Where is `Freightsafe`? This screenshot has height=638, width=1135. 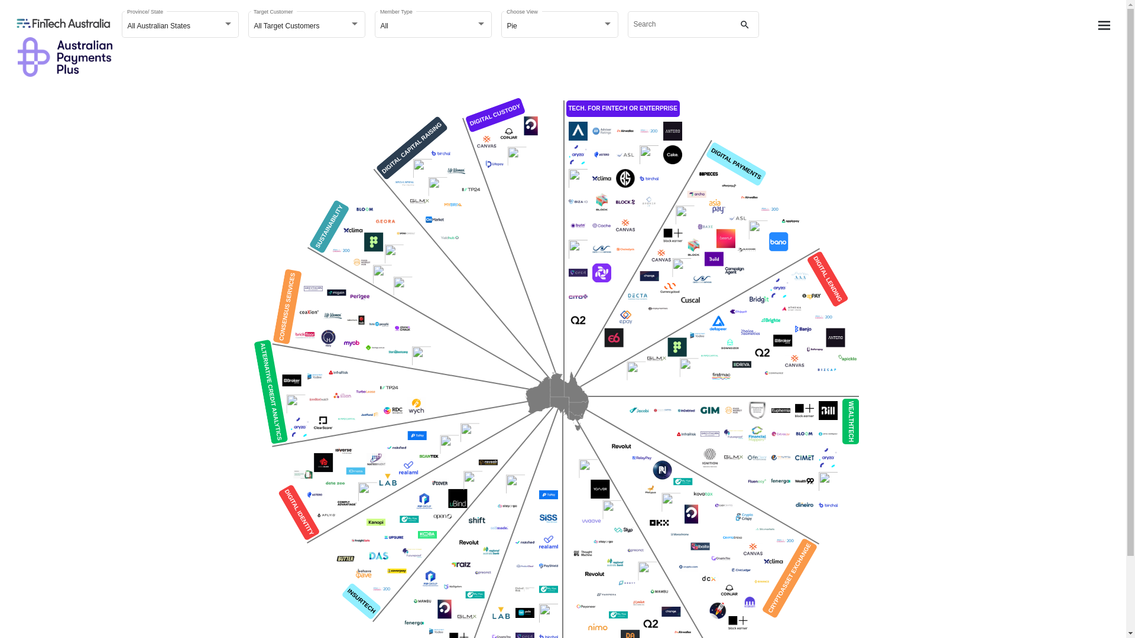 Freightsafe is located at coordinates (361, 541).